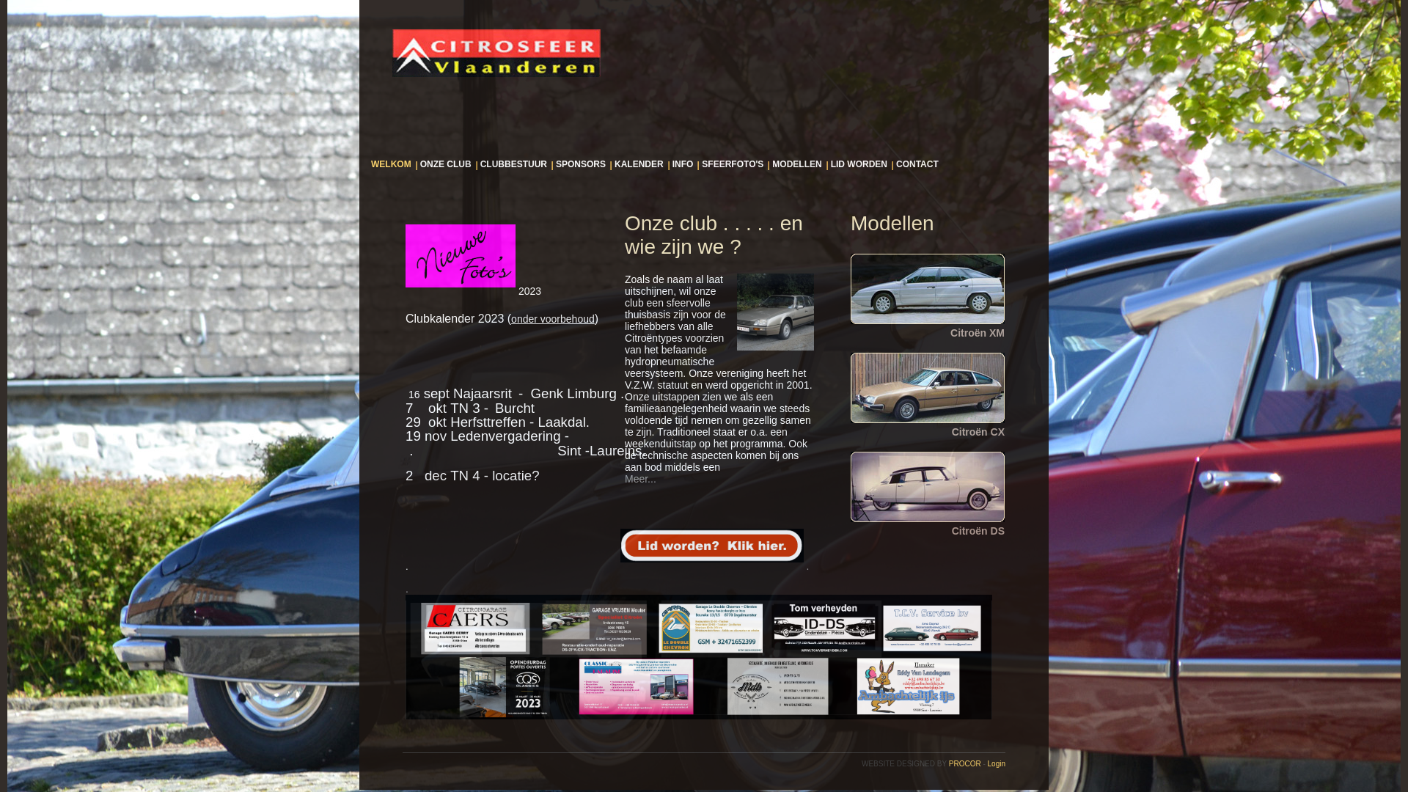 This screenshot has height=792, width=1408. What do you see at coordinates (639, 164) in the screenshot?
I see `KALENDER` at bounding box center [639, 164].